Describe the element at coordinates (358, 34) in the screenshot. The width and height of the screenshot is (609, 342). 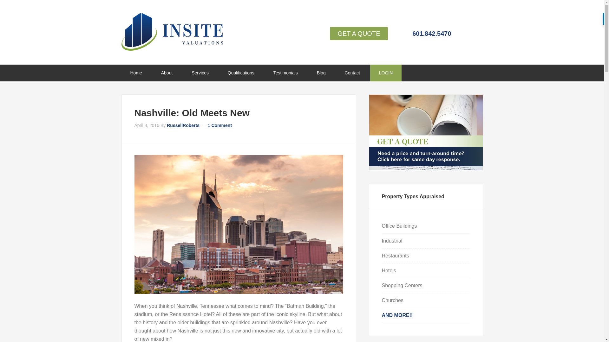
I see `GET A QUOTE` at that location.